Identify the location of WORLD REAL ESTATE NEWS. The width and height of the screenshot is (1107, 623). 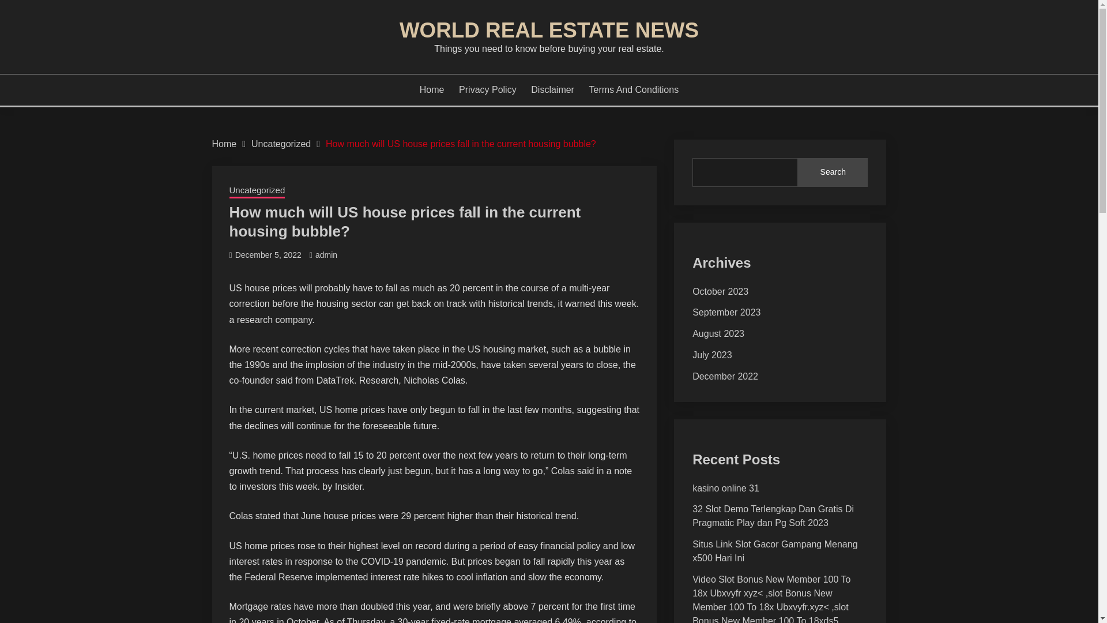
(549, 30).